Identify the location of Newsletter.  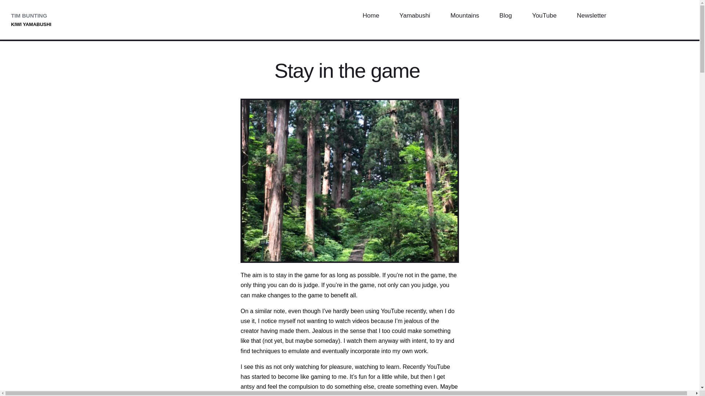
(591, 16).